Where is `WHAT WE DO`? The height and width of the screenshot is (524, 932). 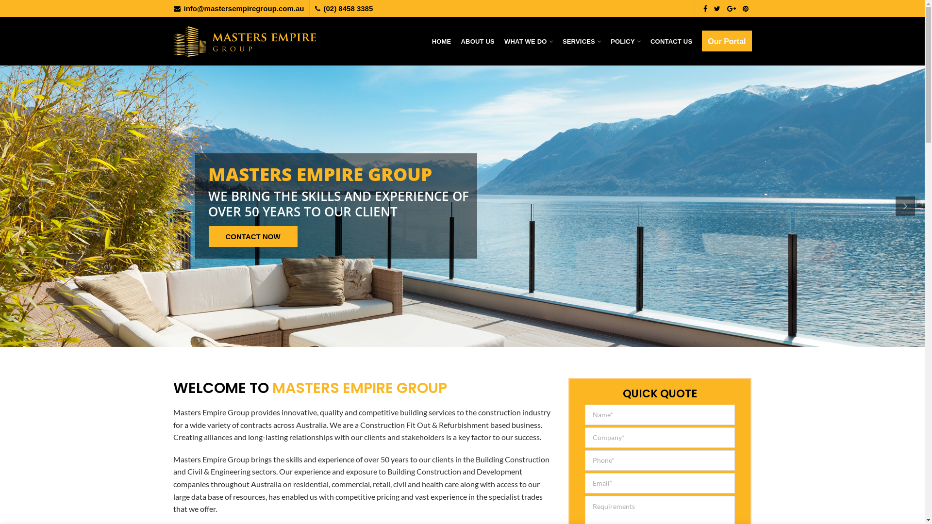 WHAT WE DO is located at coordinates (529, 41).